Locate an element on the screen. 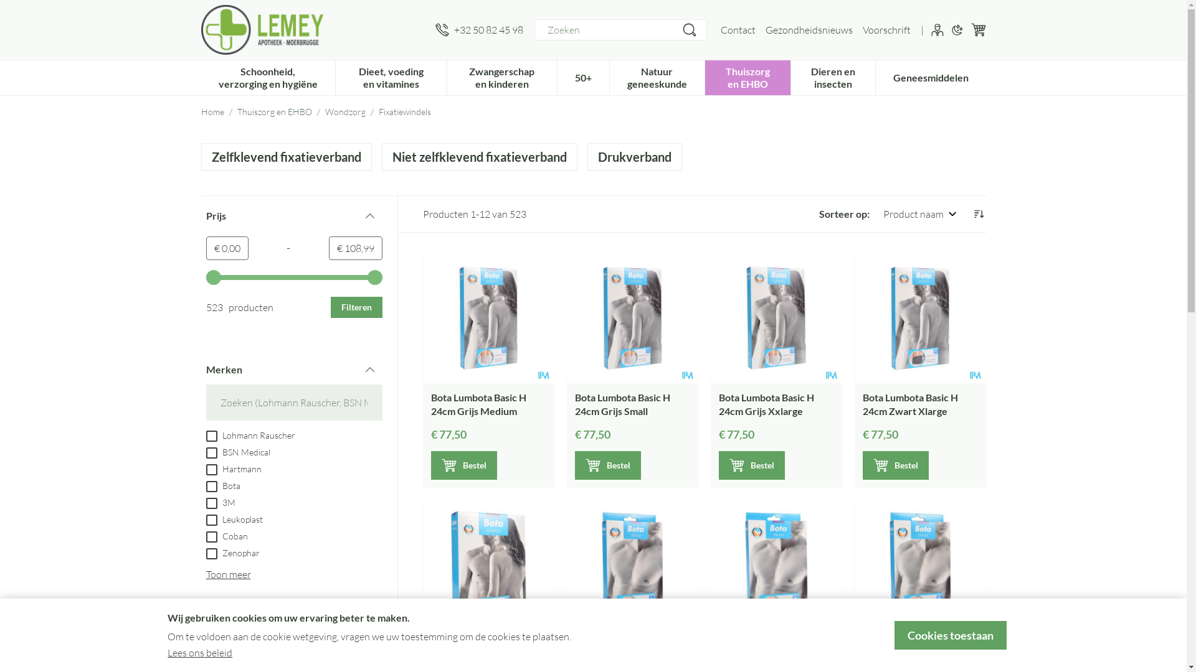 The width and height of the screenshot is (1196, 672). Bota Thorax Es Man Velcro H 20cm l is located at coordinates (619, 652).